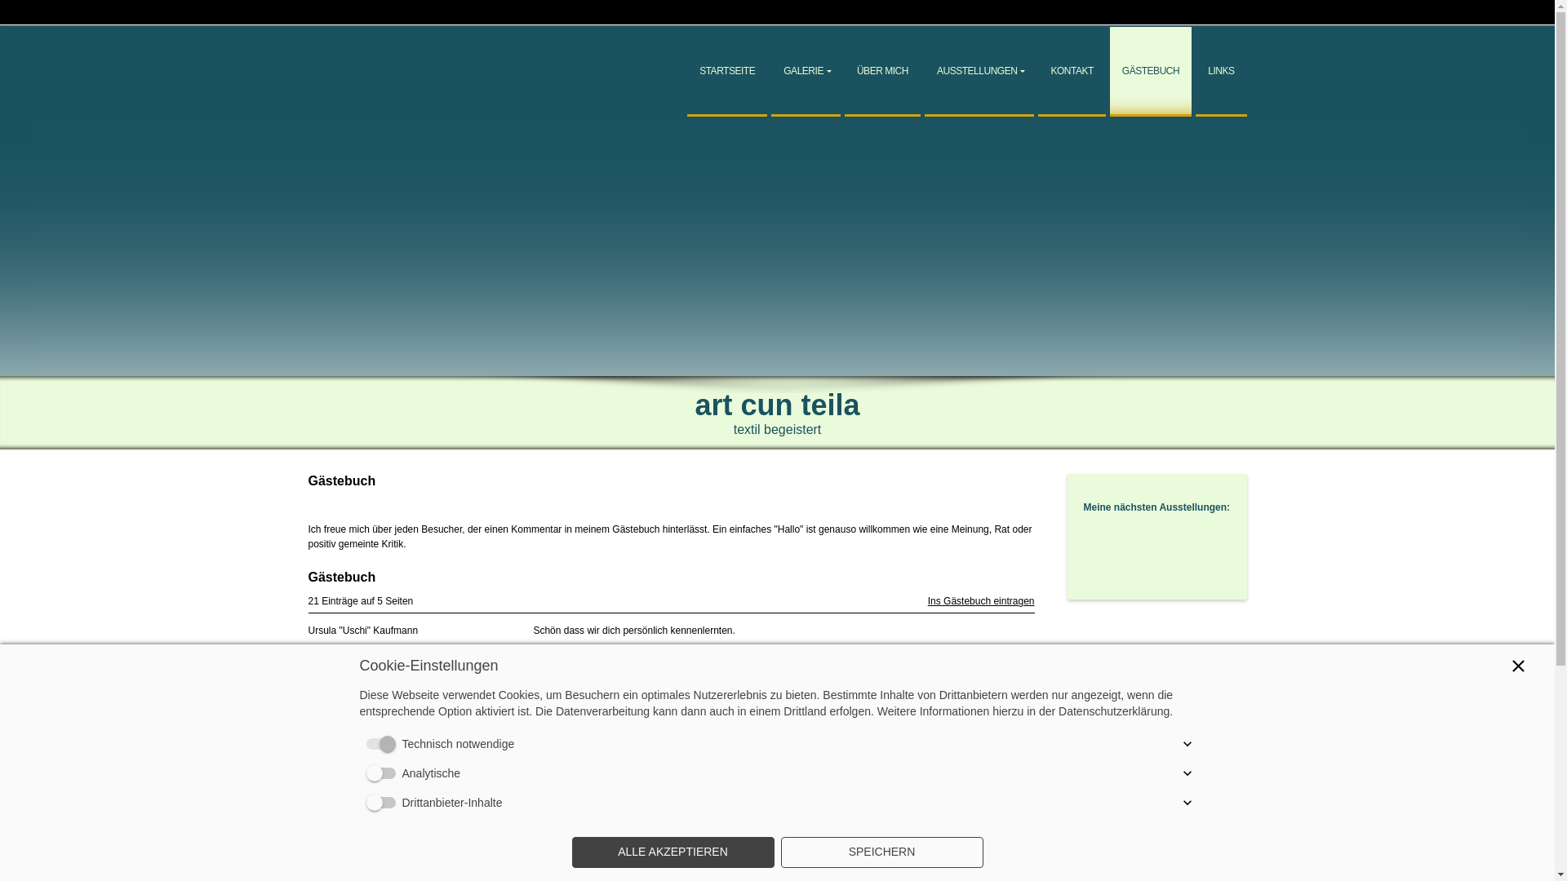  Describe the element at coordinates (727, 72) in the screenshot. I see `STARTSEITE` at that location.